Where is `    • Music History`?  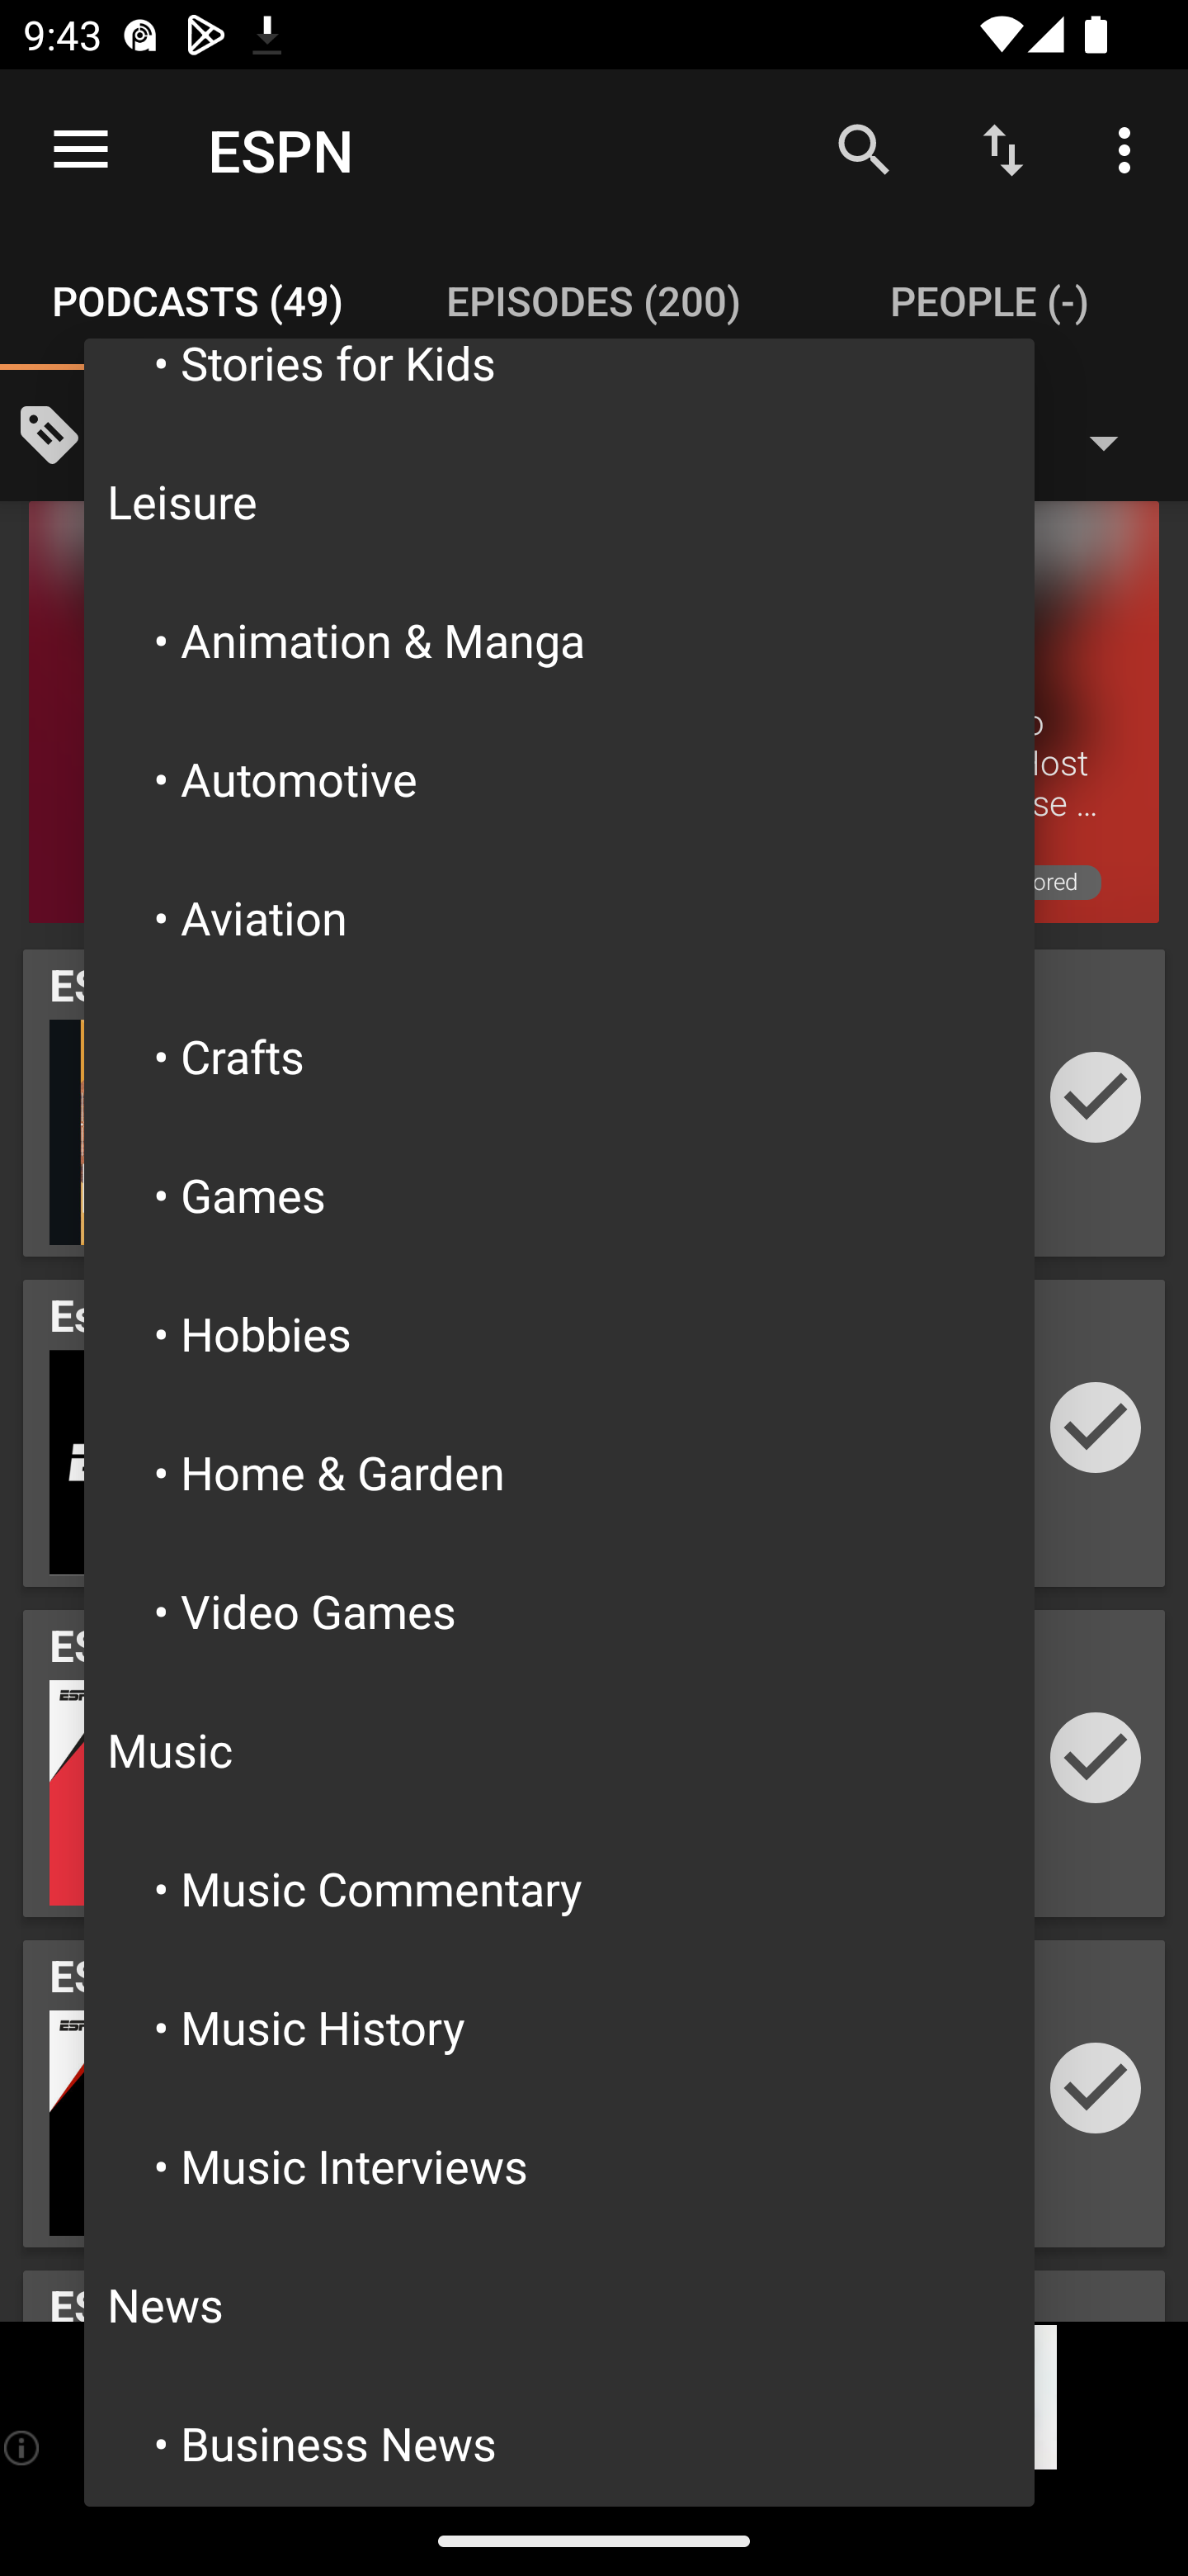
    • Music History is located at coordinates (559, 2027).